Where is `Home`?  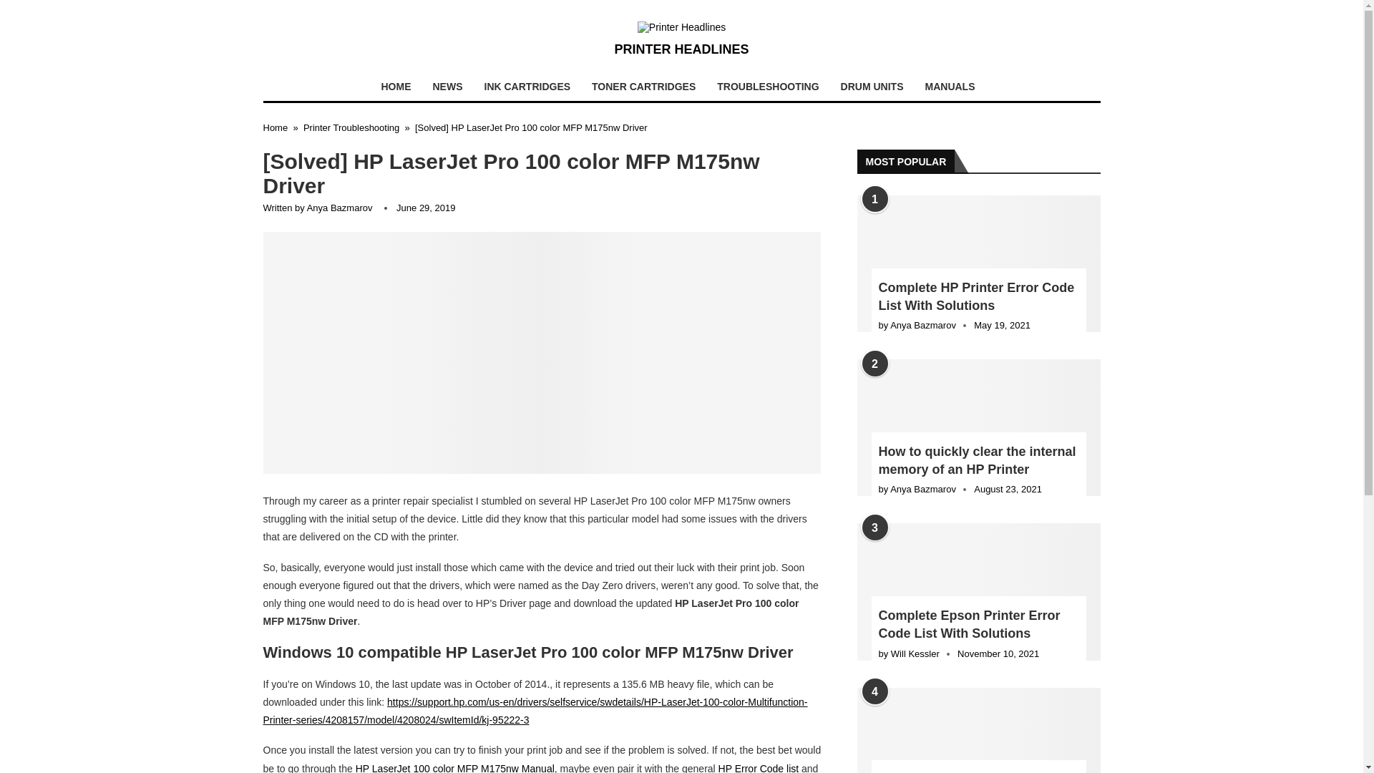
Home is located at coordinates (276, 127).